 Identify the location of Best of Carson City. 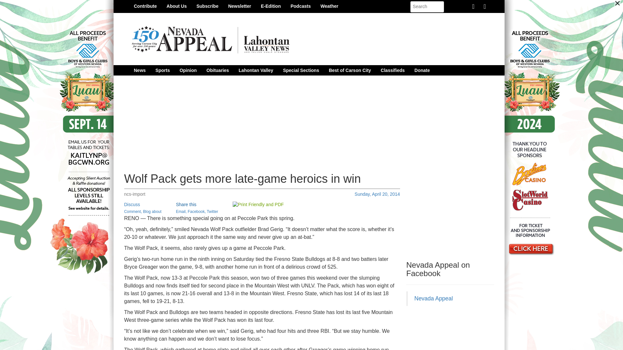
(350, 70).